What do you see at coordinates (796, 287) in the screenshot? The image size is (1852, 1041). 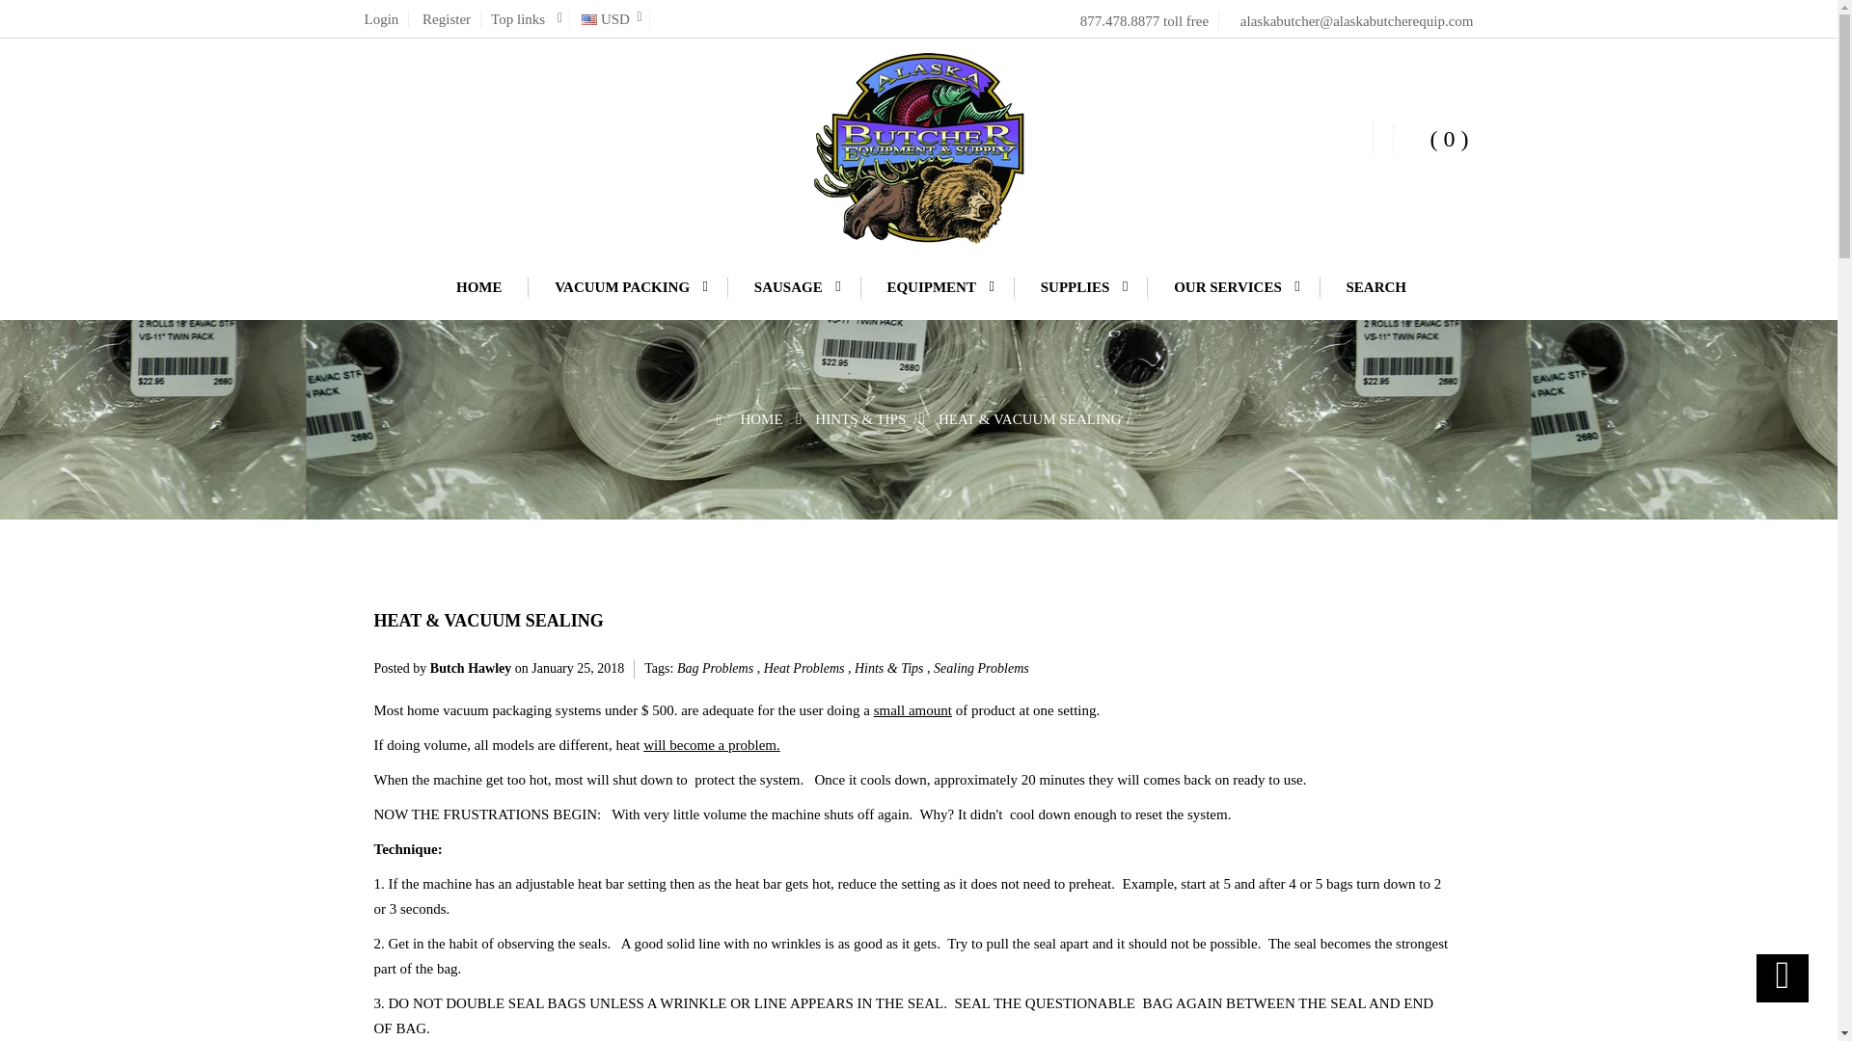 I see `SAUSAGE` at bounding box center [796, 287].